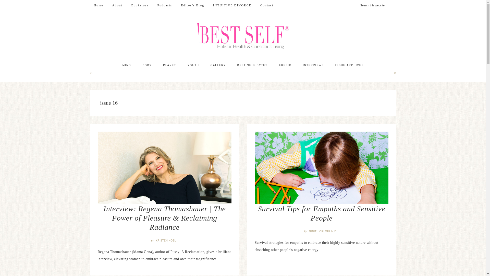 This screenshot has width=490, height=276. What do you see at coordinates (193, 65) in the screenshot?
I see `YOUTH` at bounding box center [193, 65].